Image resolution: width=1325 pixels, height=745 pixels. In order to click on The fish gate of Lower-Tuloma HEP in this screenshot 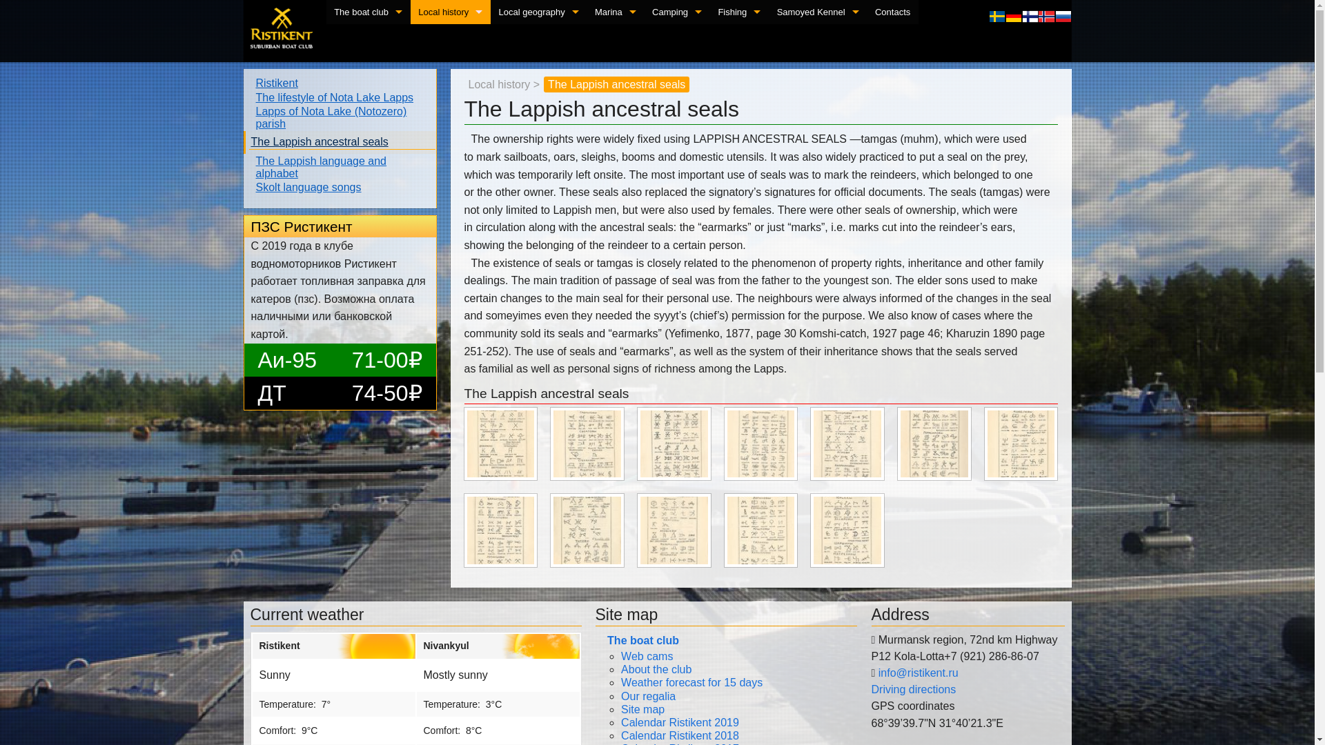, I will do `click(538, 205)`.